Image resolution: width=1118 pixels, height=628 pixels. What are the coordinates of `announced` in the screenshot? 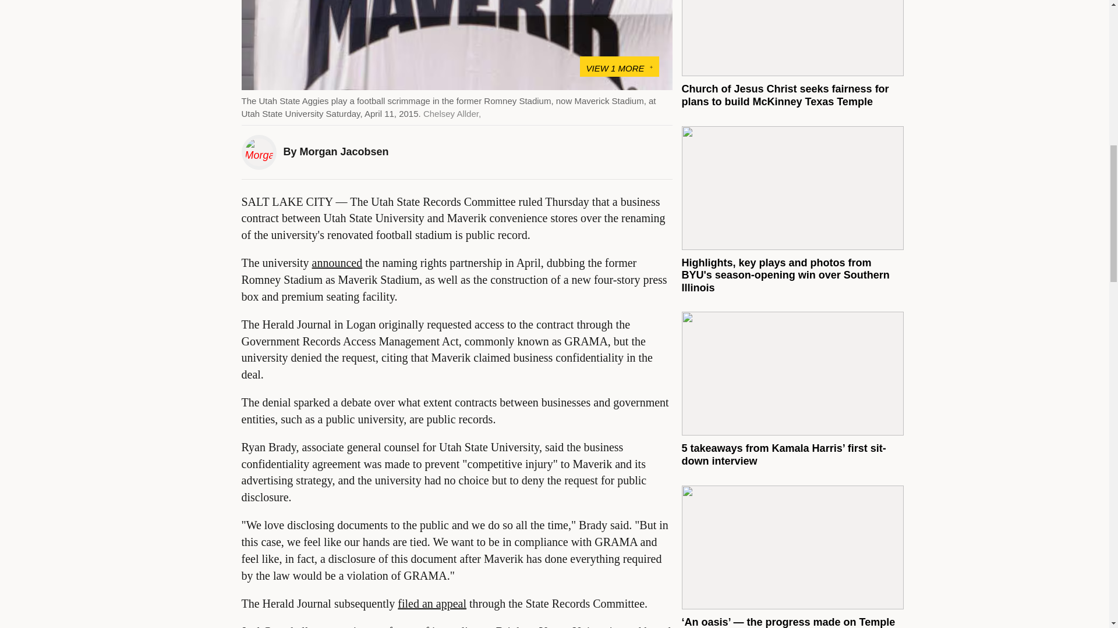 It's located at (337, 263).